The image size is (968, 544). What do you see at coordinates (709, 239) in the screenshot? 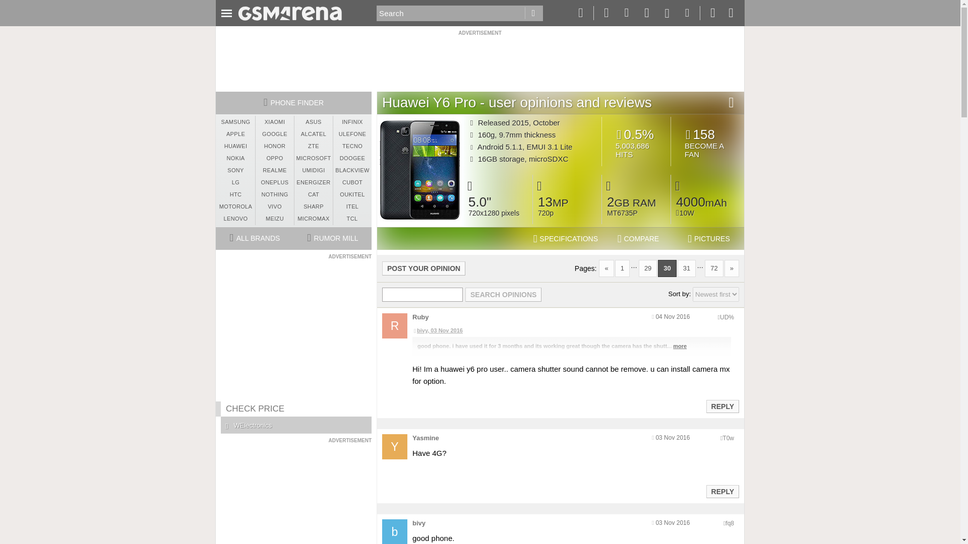
I see `PICTURES` at bounding box center [709, 239].